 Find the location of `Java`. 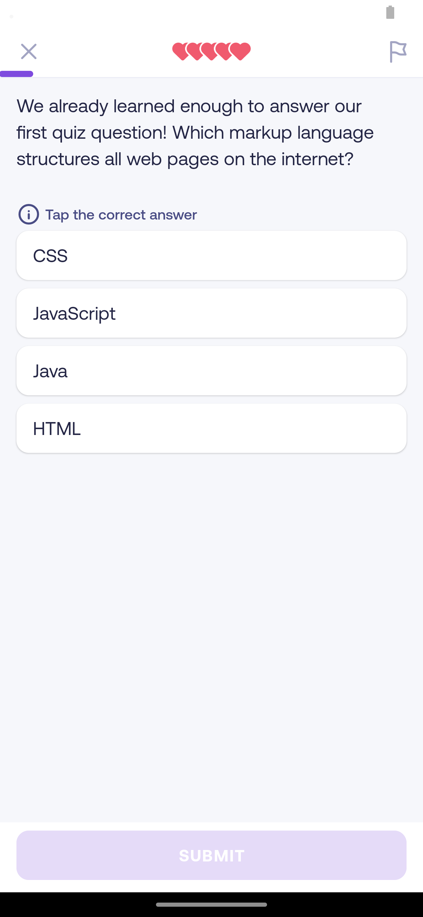

Java is located at coordinates (211, 370).